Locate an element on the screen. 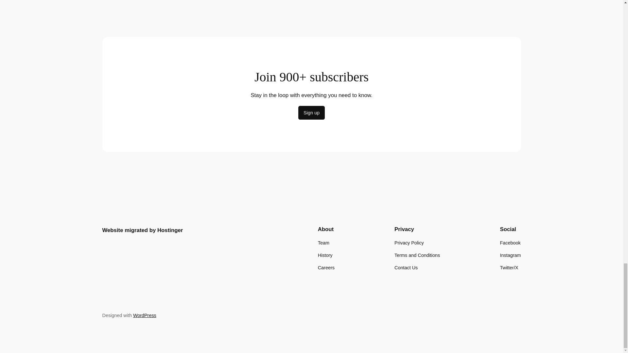  WordPress is located at coordinates (145, 315).